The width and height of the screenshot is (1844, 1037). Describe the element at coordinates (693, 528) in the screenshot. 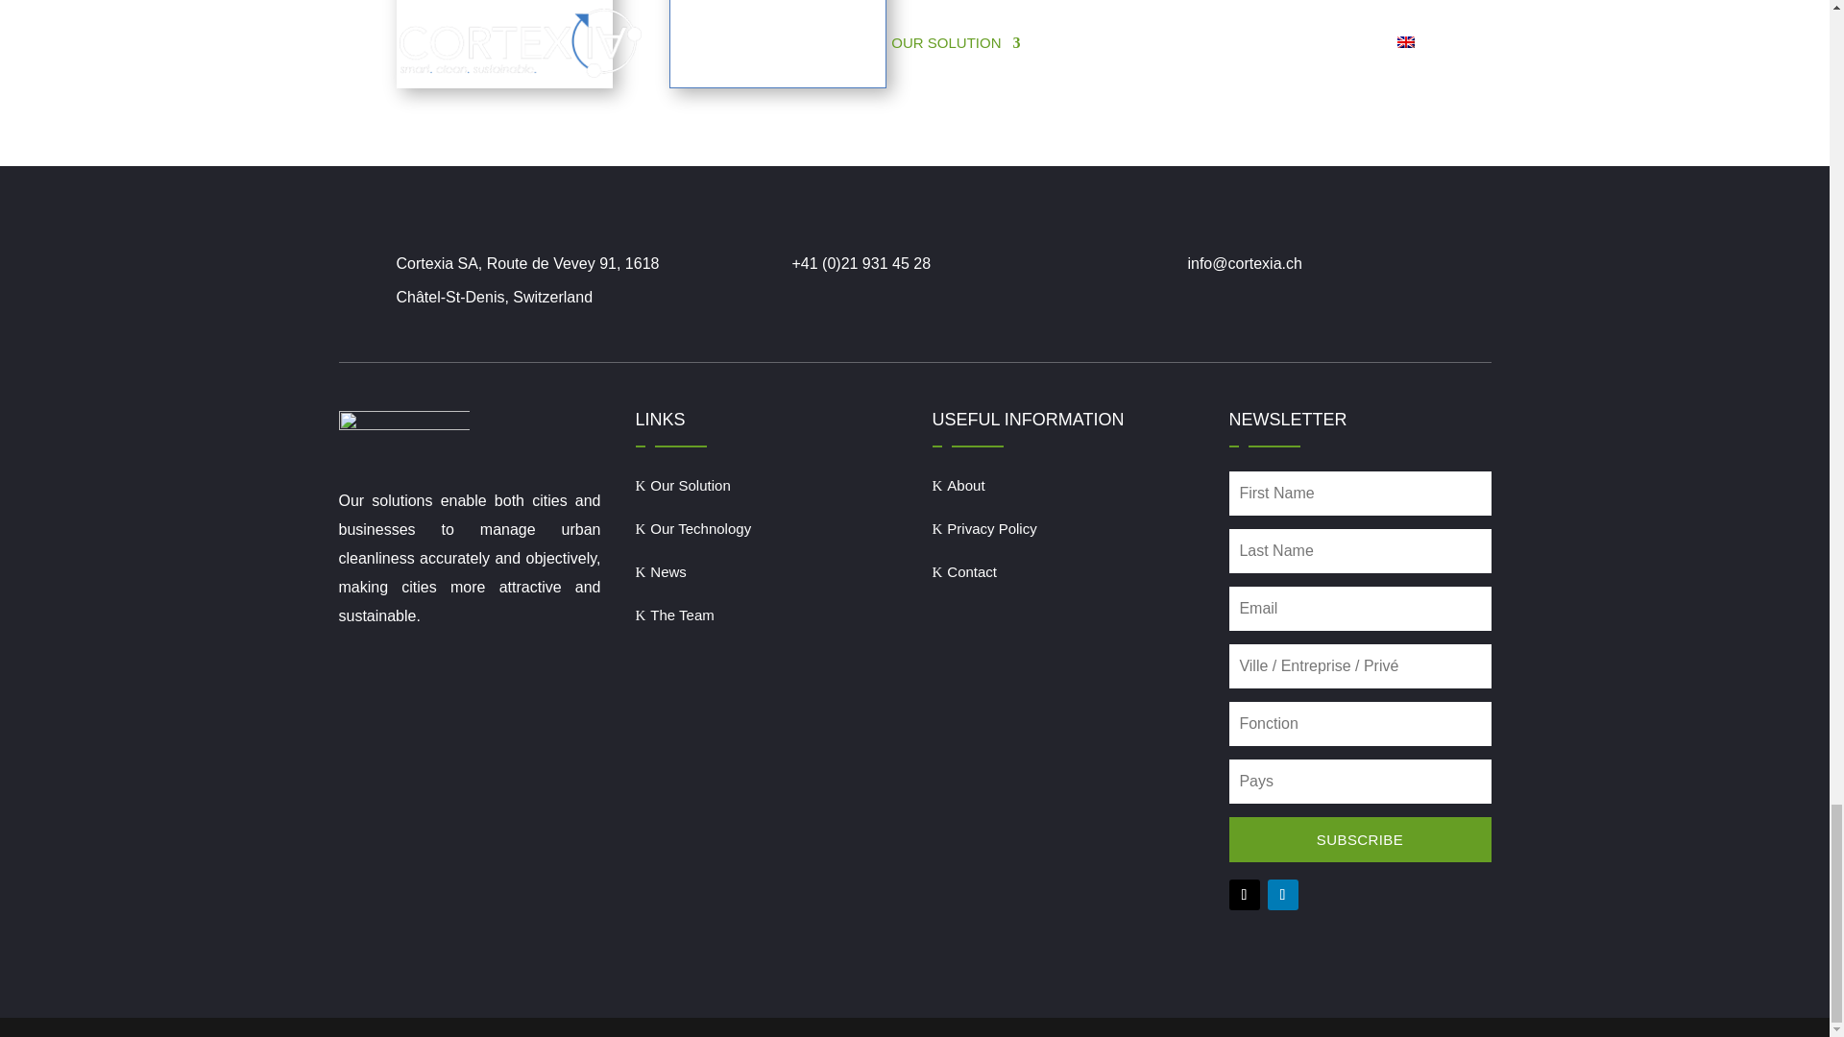

I see `Our Technology` at that location.